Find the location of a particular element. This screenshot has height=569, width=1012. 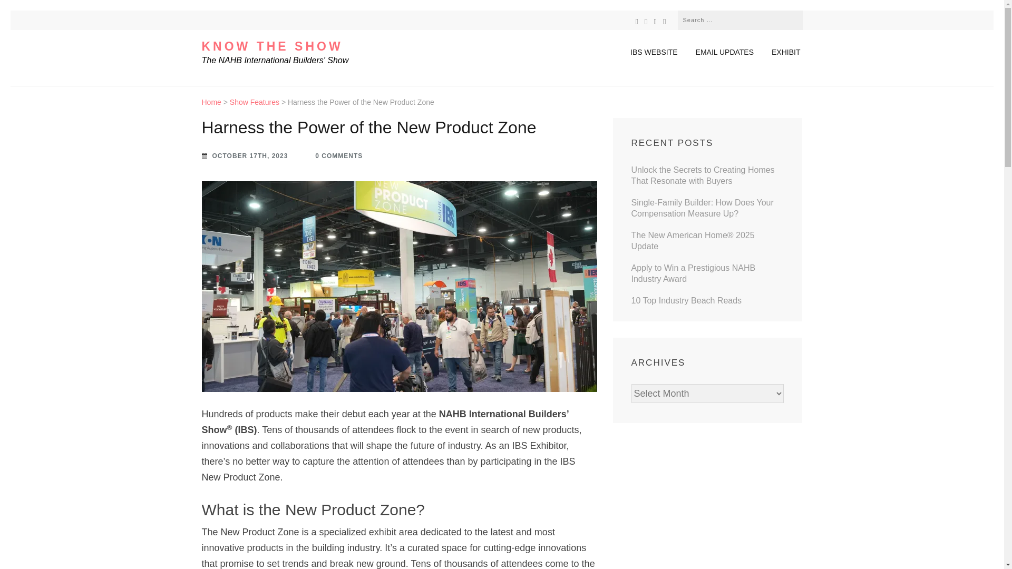

Show Features is located at coordinates (254, 102).